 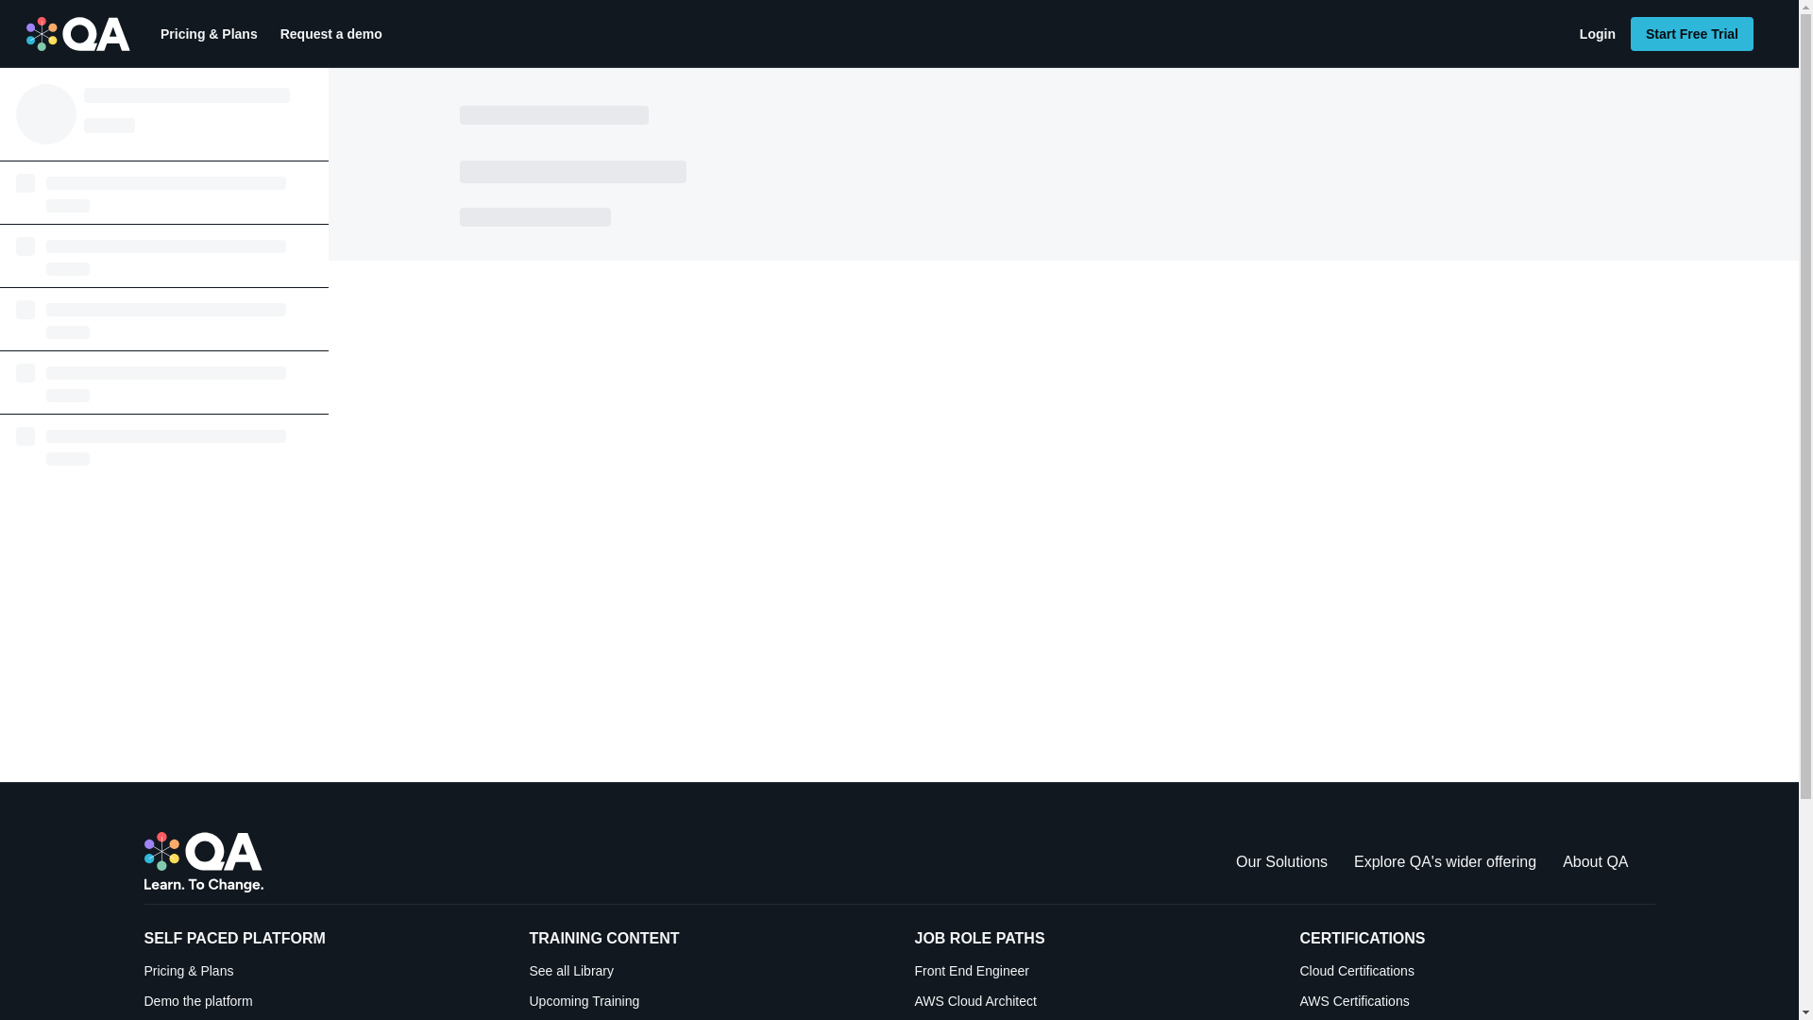 What do you see at coordinates (1445, 861) in the screenshot?
I see `Explore QA's wider offering` at bounding box center [1445, 861].